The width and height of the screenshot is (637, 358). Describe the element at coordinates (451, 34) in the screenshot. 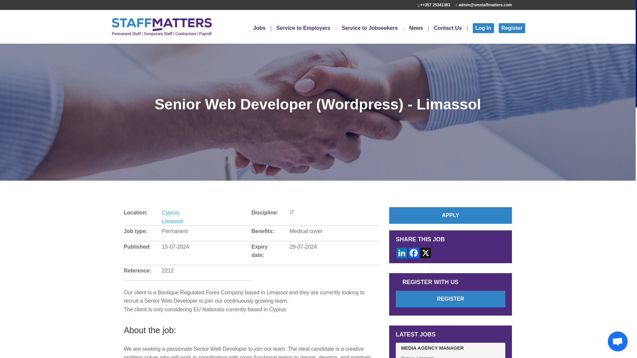

I see `Contact Us` at that location.